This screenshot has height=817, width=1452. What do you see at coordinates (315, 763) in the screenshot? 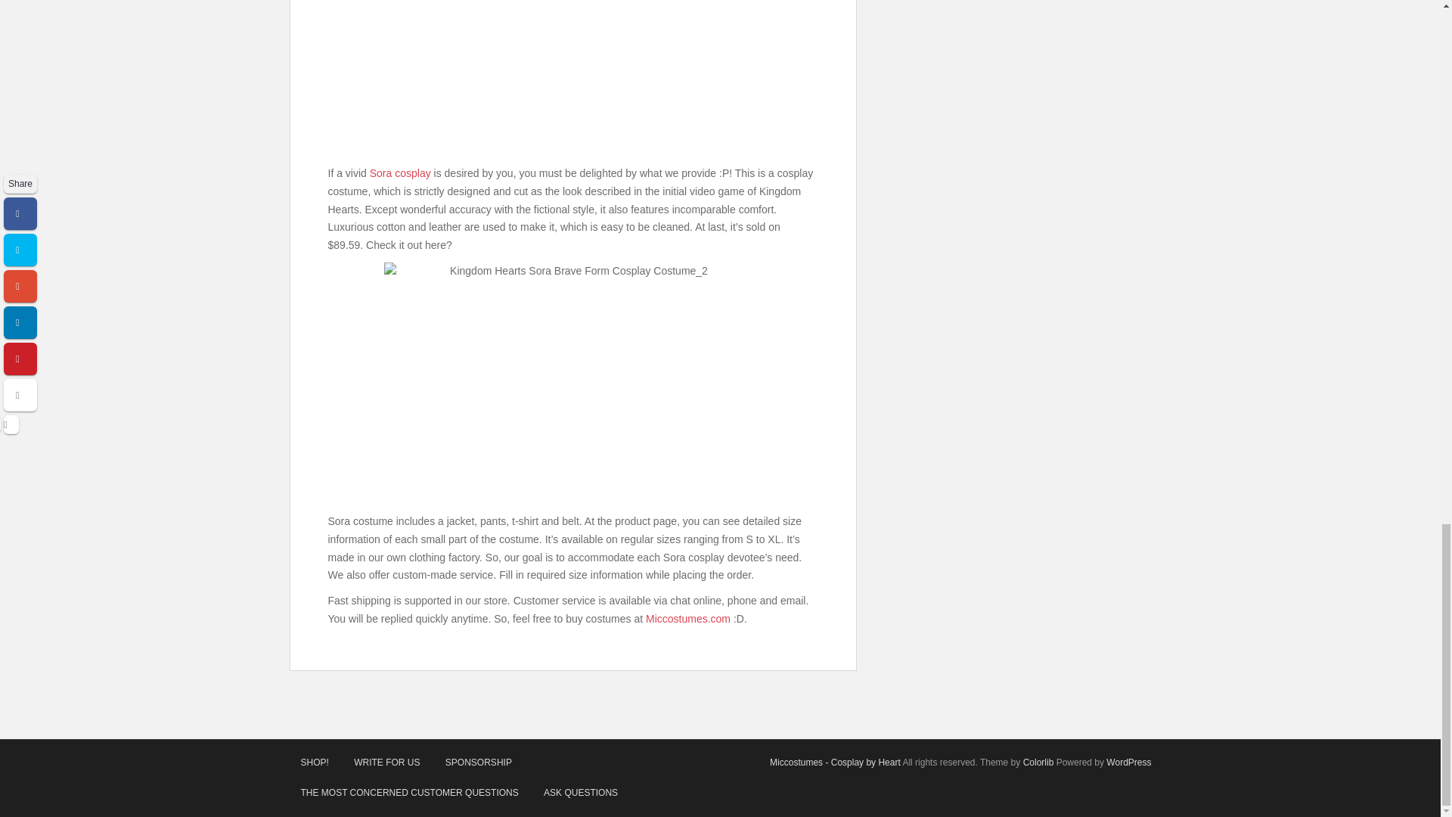
I see `SHOP!` at bounding box center [315, 763].